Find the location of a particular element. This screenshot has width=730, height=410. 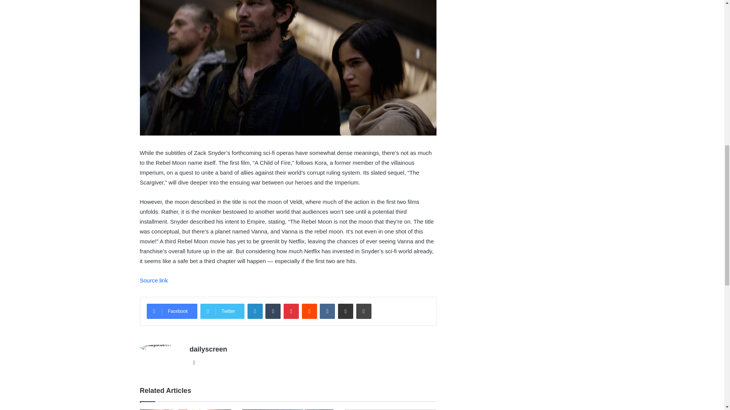

Reddit is located at coordinates (309, 311).